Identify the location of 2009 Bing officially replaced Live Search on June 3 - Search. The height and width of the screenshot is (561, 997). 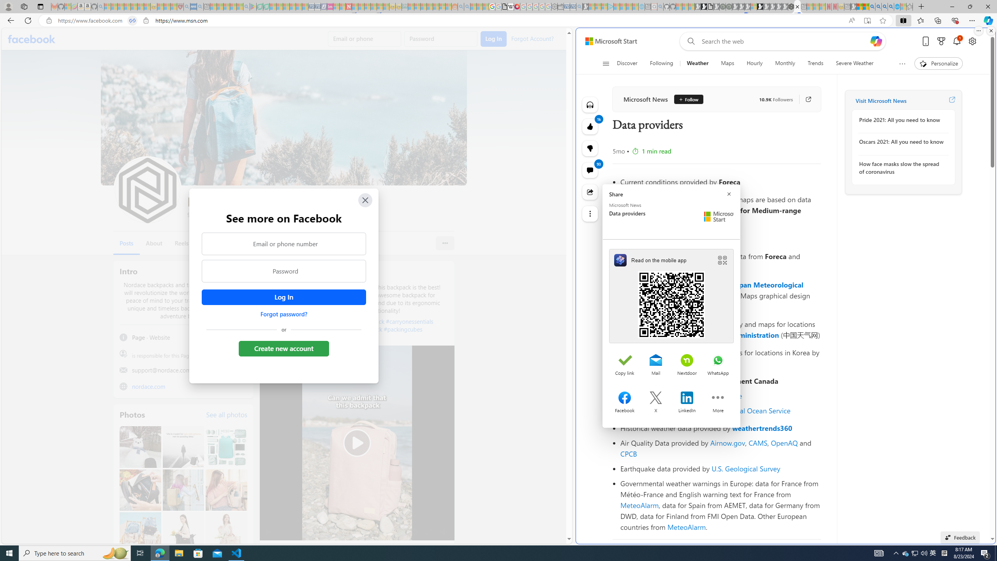
(879, 7).